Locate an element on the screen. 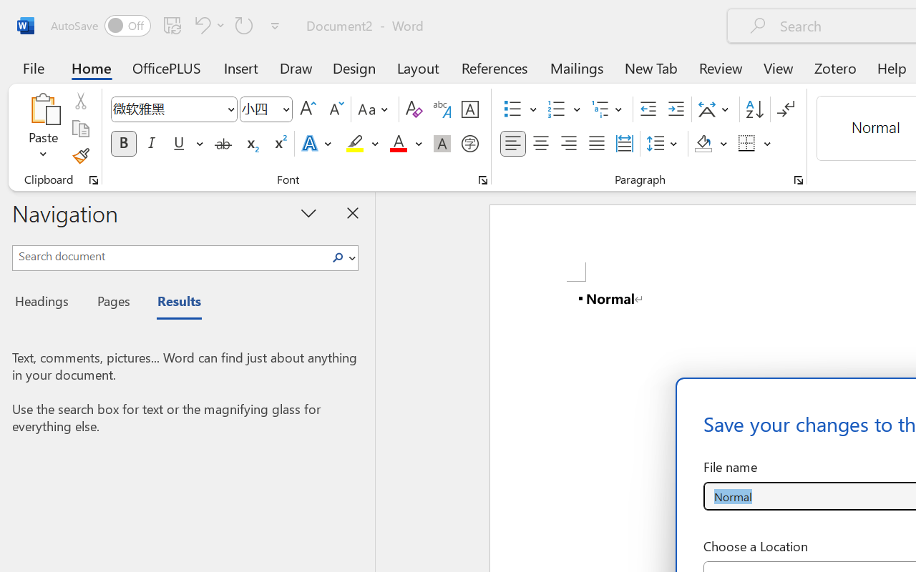 The image size is (916, 572). Customize Quick Access Toolbar is located at coordinates (275, 26).